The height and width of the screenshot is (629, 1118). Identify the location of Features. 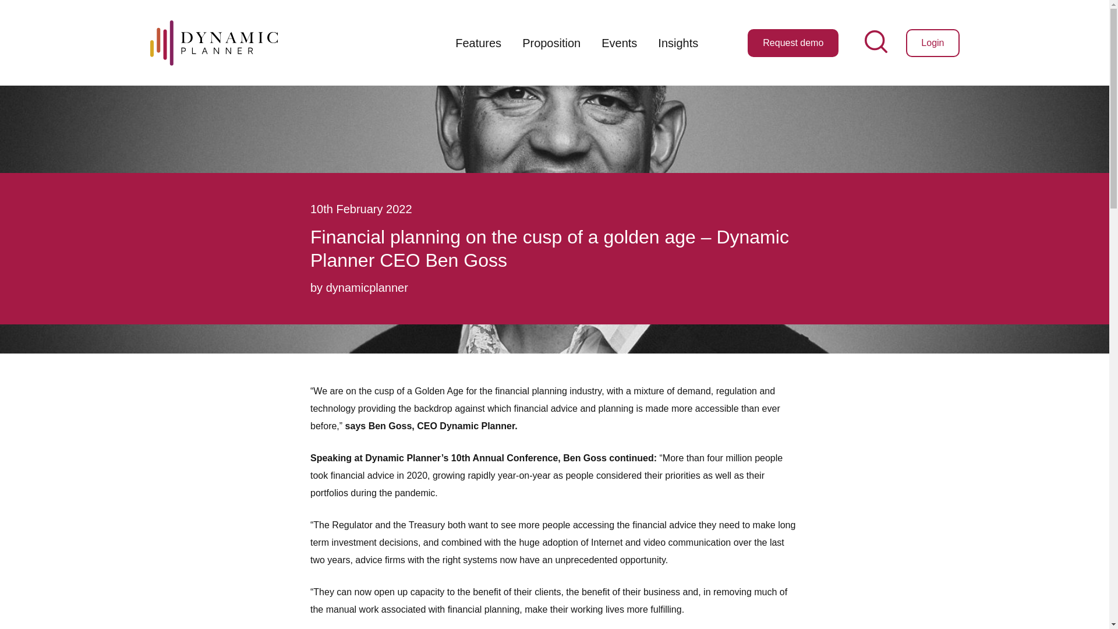
(479, 43).